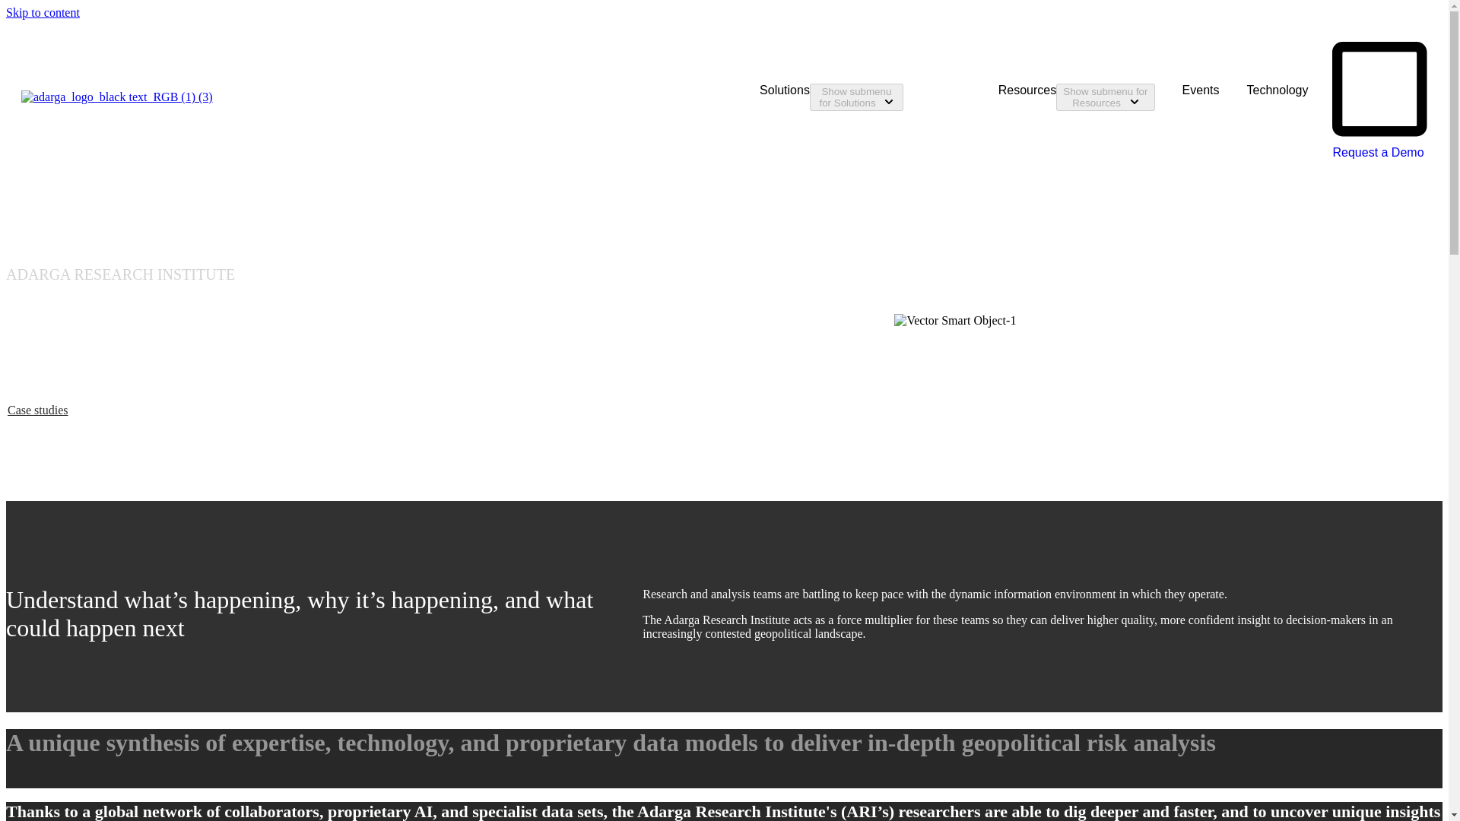 The height and width of the screenshot is (821, 1460). What do you see at coordinates (1379, 145) in the screenshot?
I see `Request a Demo` at bounding box center [1379, 145].